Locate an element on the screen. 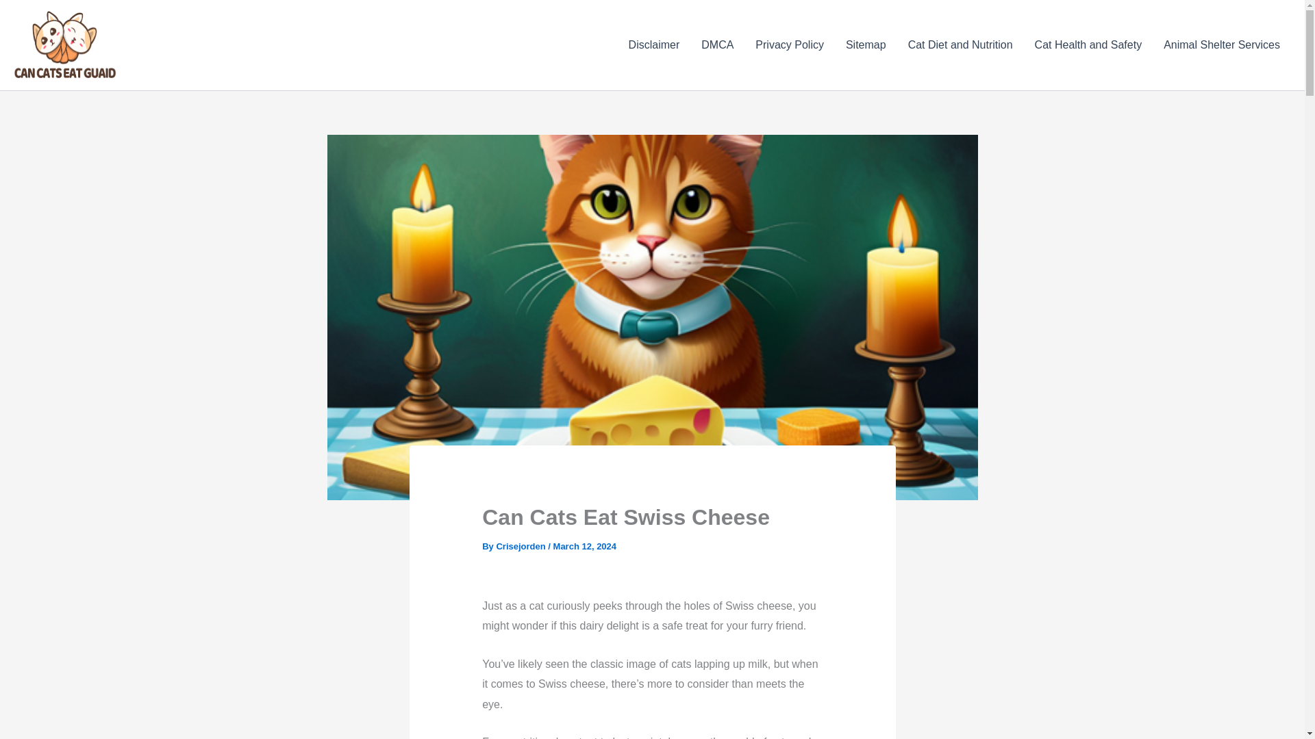  Disclaimer is located at coordinates (655, 44).